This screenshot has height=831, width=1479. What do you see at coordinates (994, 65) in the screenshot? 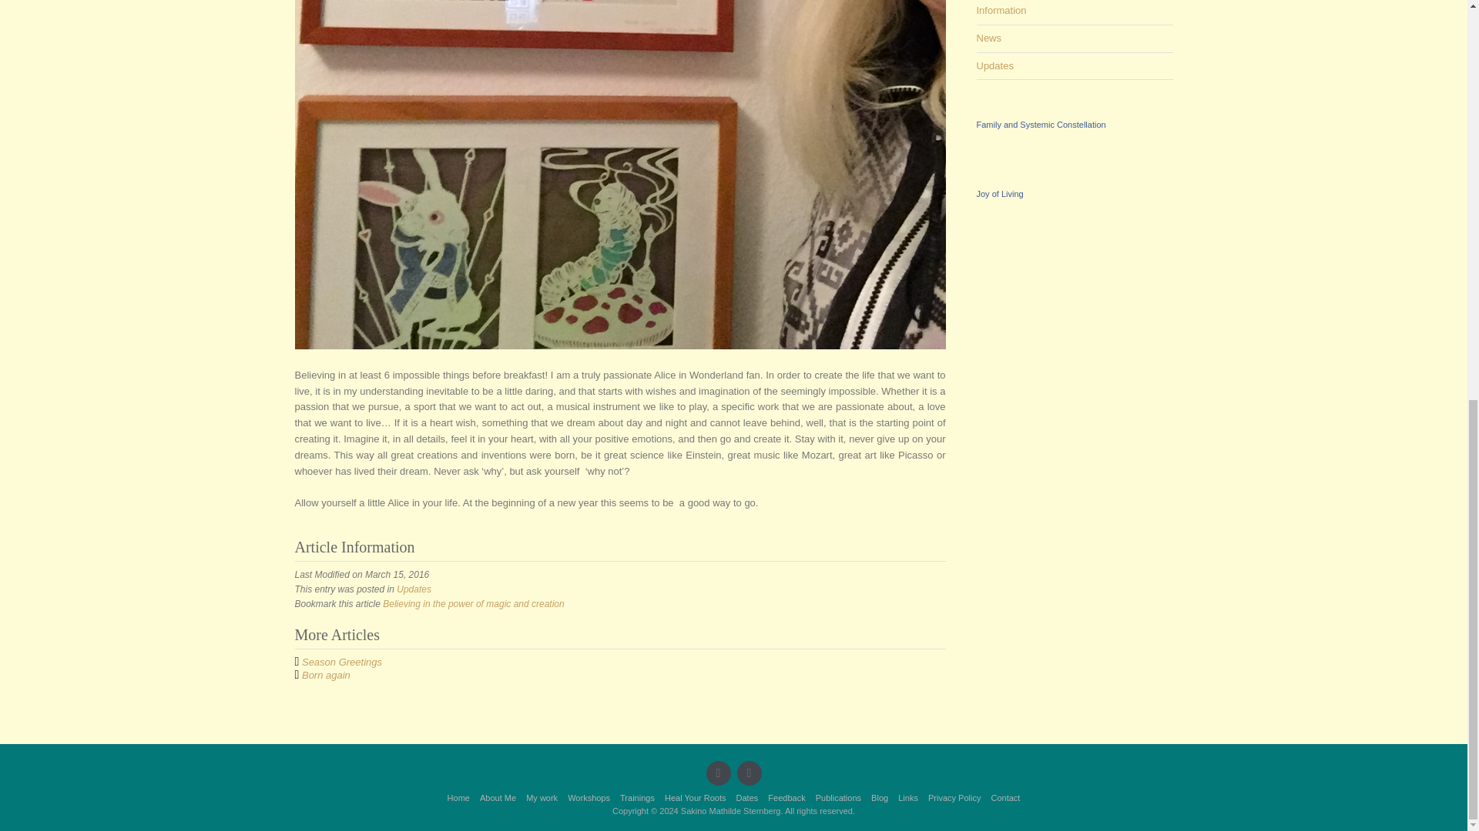
I see `Updates` at bounding box center [994, 65].